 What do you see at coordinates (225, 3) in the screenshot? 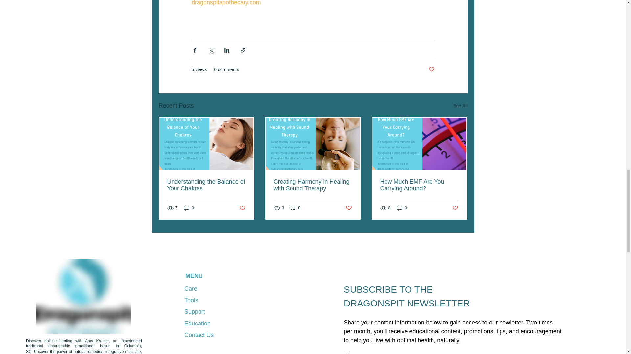
I see `dragonspitapothecary.com` at bounding box center [225, 3].